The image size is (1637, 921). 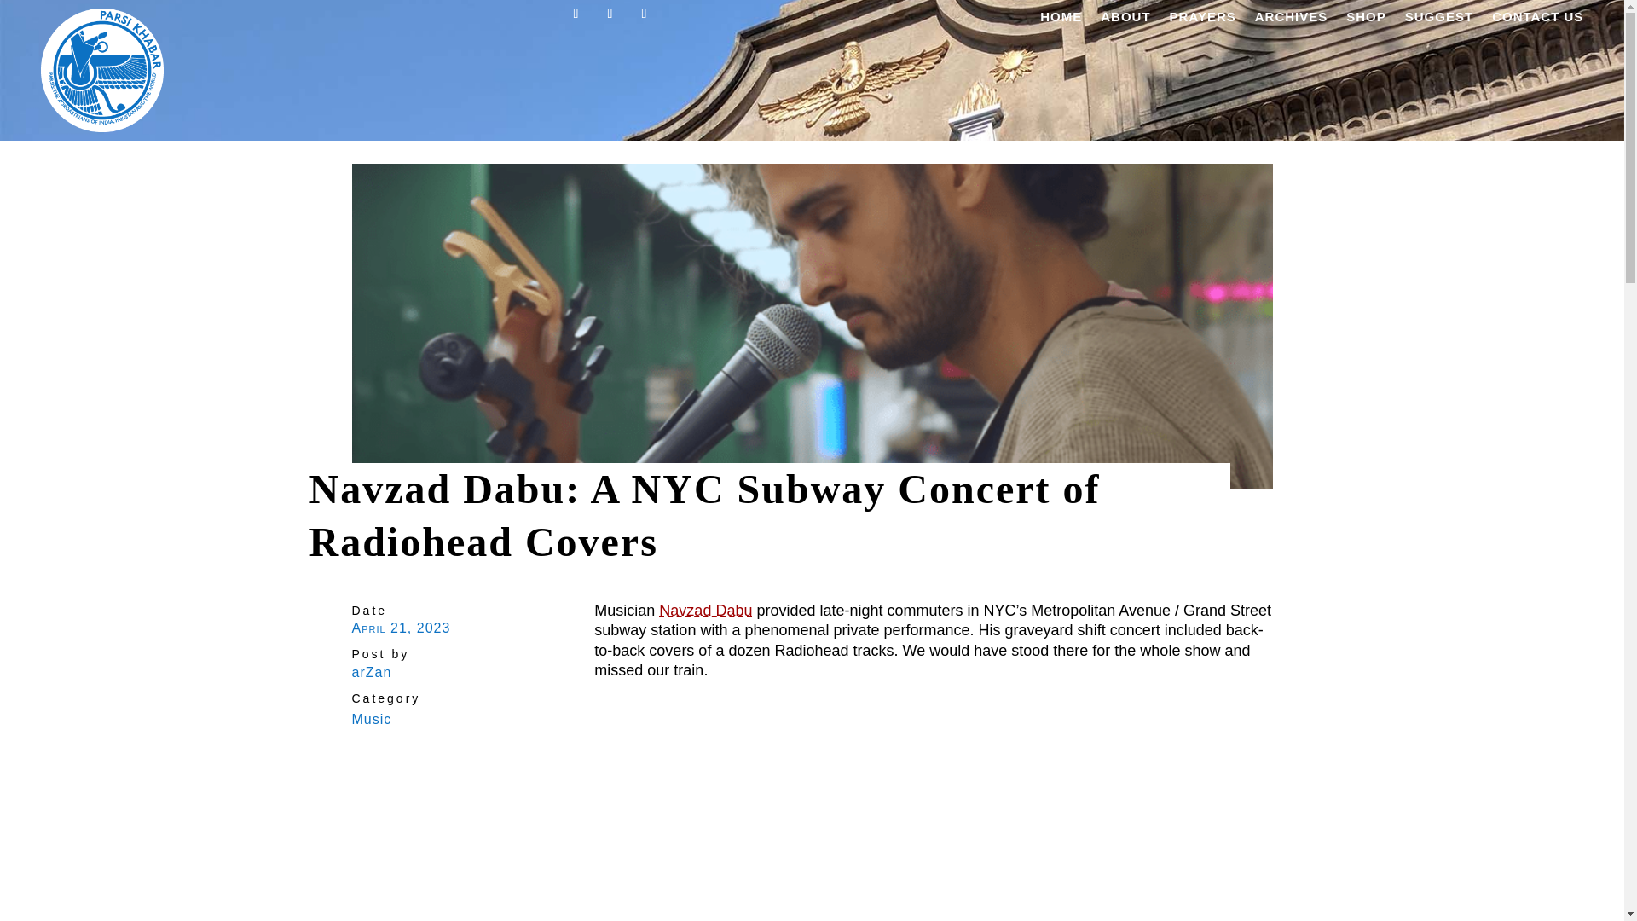 I want to click on SHOP, so click(x=1366, y=20).